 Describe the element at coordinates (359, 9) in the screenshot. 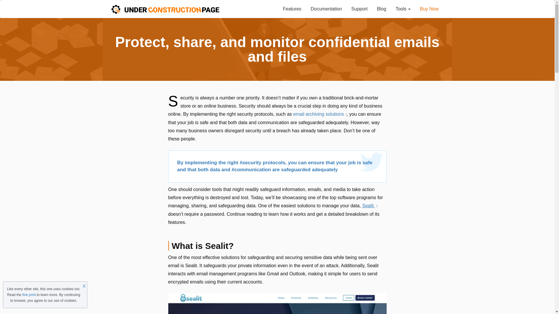

I see `Support` at that location.